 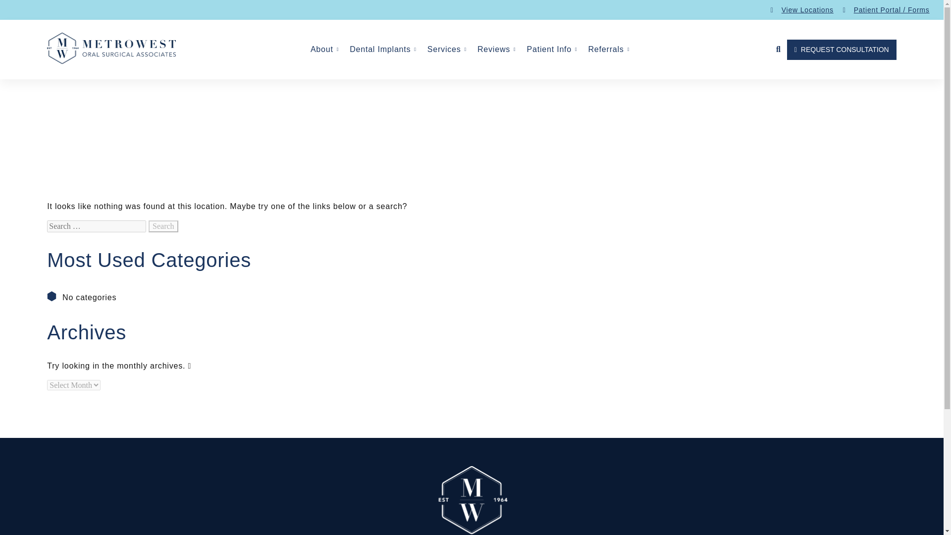 I want to click on Search, so click(x=163, y=226).